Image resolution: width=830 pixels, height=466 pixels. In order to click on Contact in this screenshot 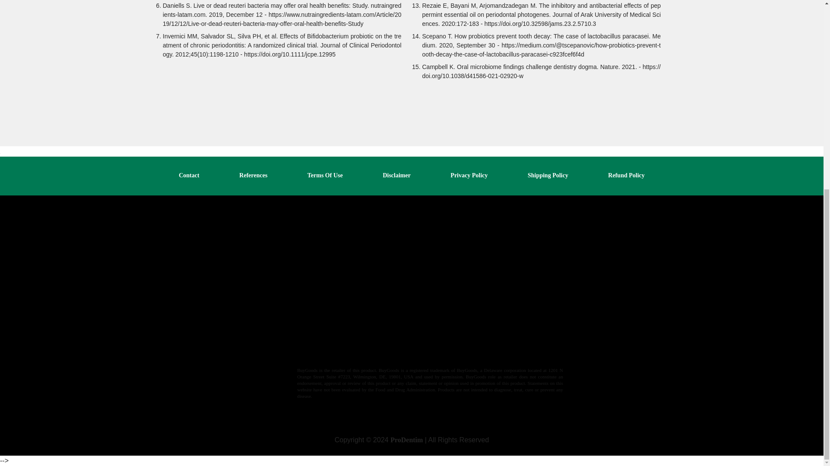, I will do `click(189, 175)`.